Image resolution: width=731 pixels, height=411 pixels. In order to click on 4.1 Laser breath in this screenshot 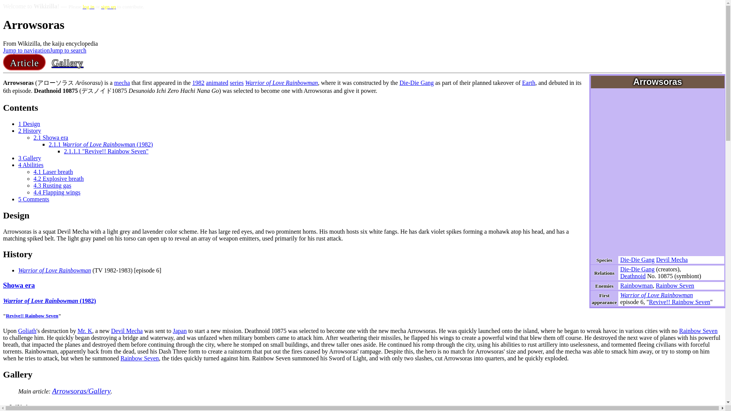, I will do `click(53, 172)`.